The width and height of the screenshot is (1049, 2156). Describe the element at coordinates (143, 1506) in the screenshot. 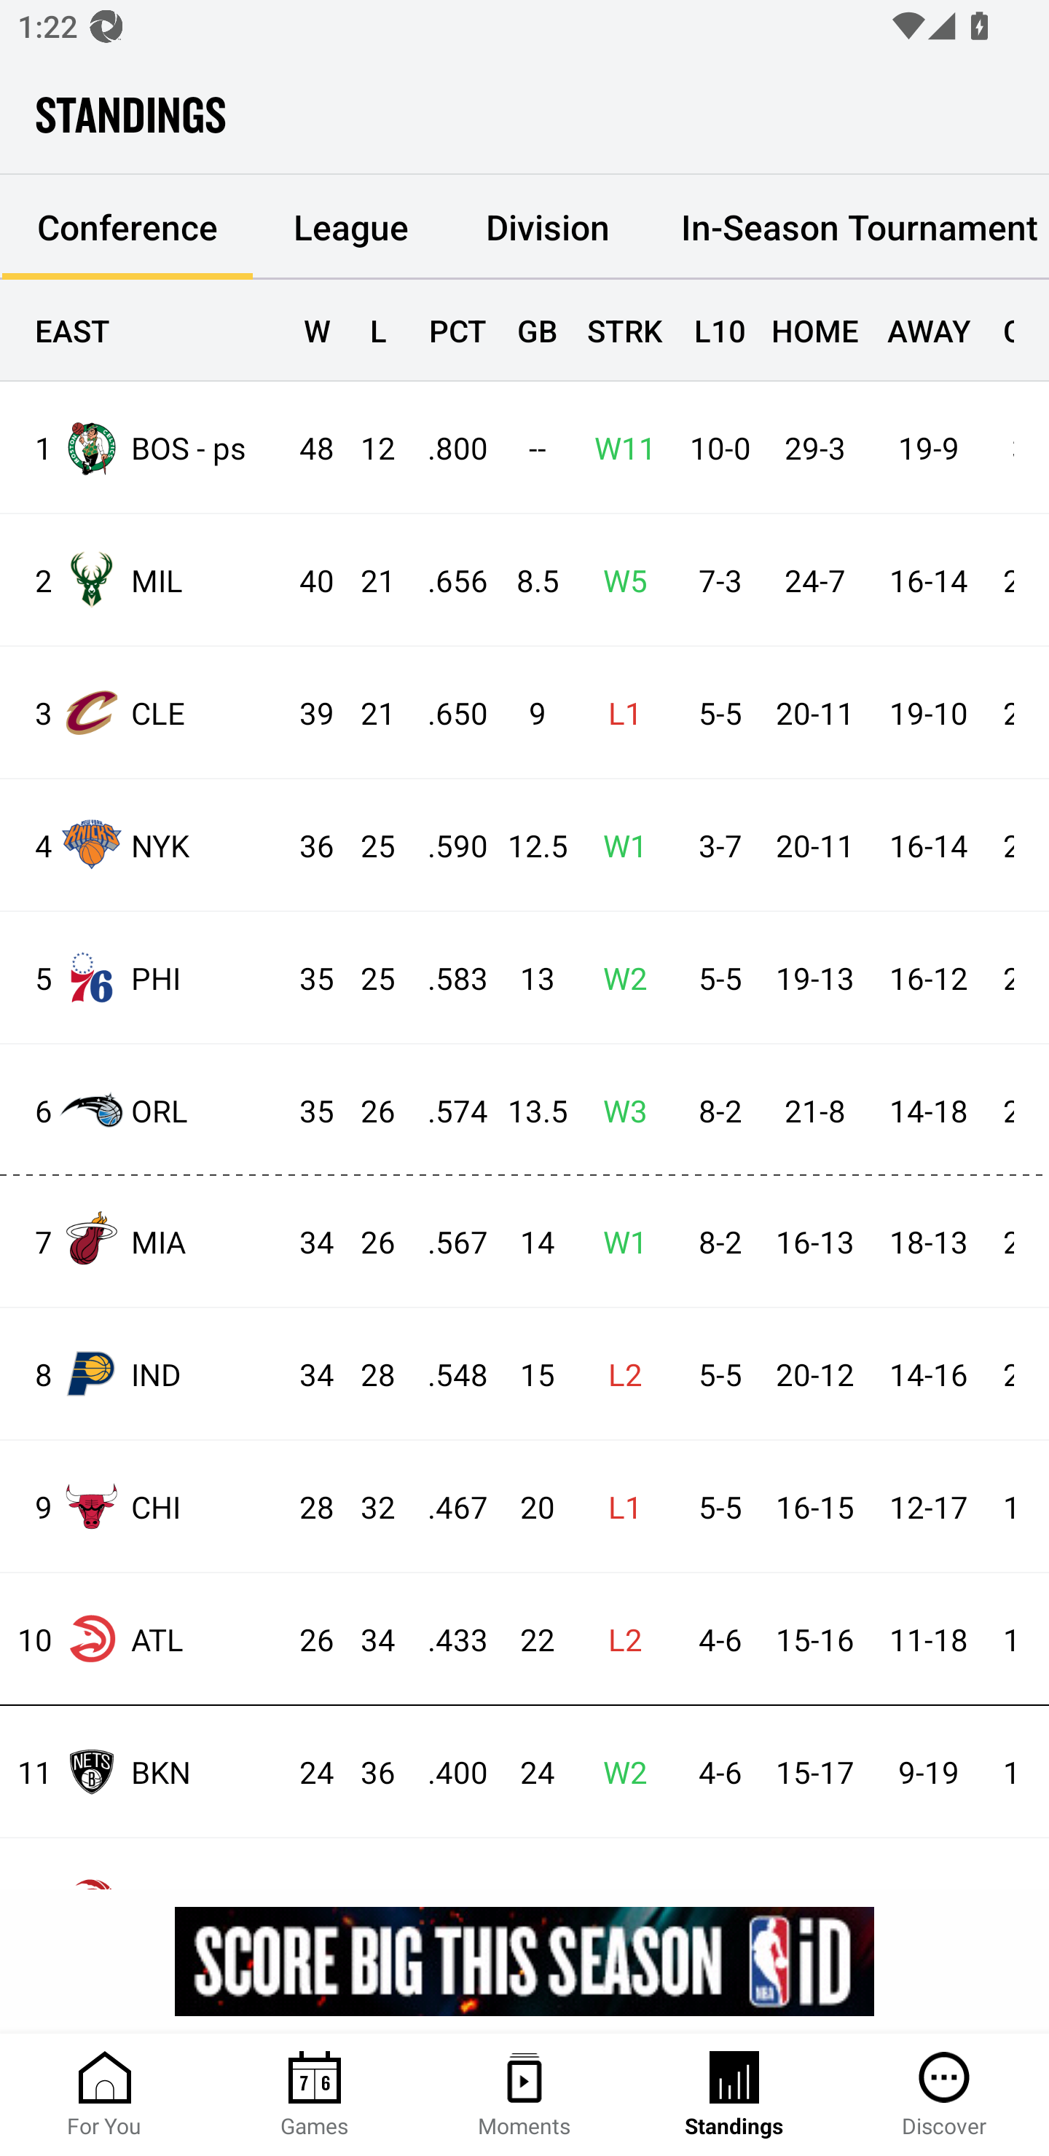

I see `9 CHI` at that location.